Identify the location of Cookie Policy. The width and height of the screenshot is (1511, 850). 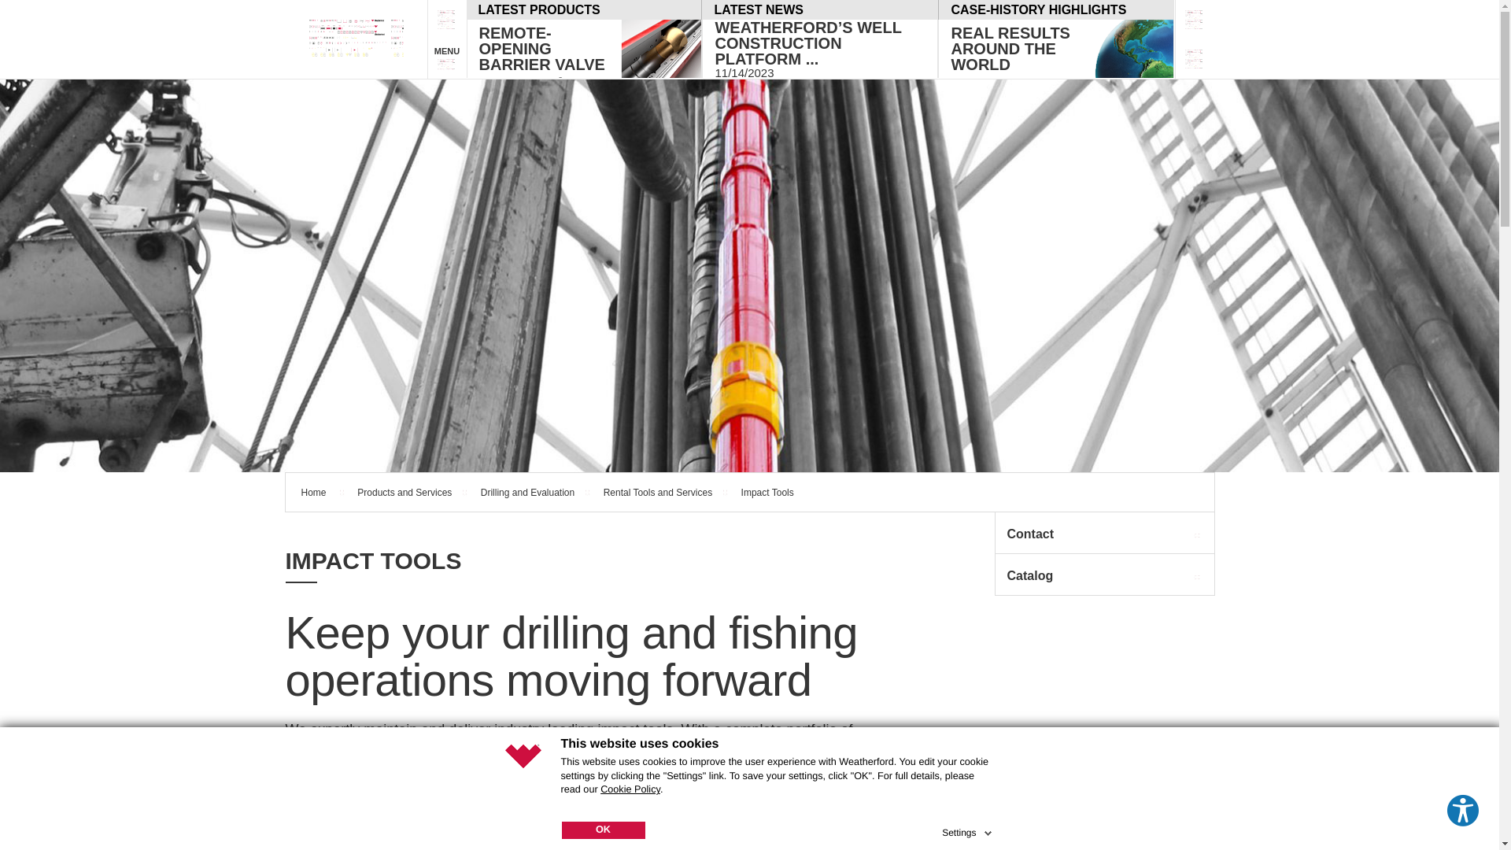
(630, 789).